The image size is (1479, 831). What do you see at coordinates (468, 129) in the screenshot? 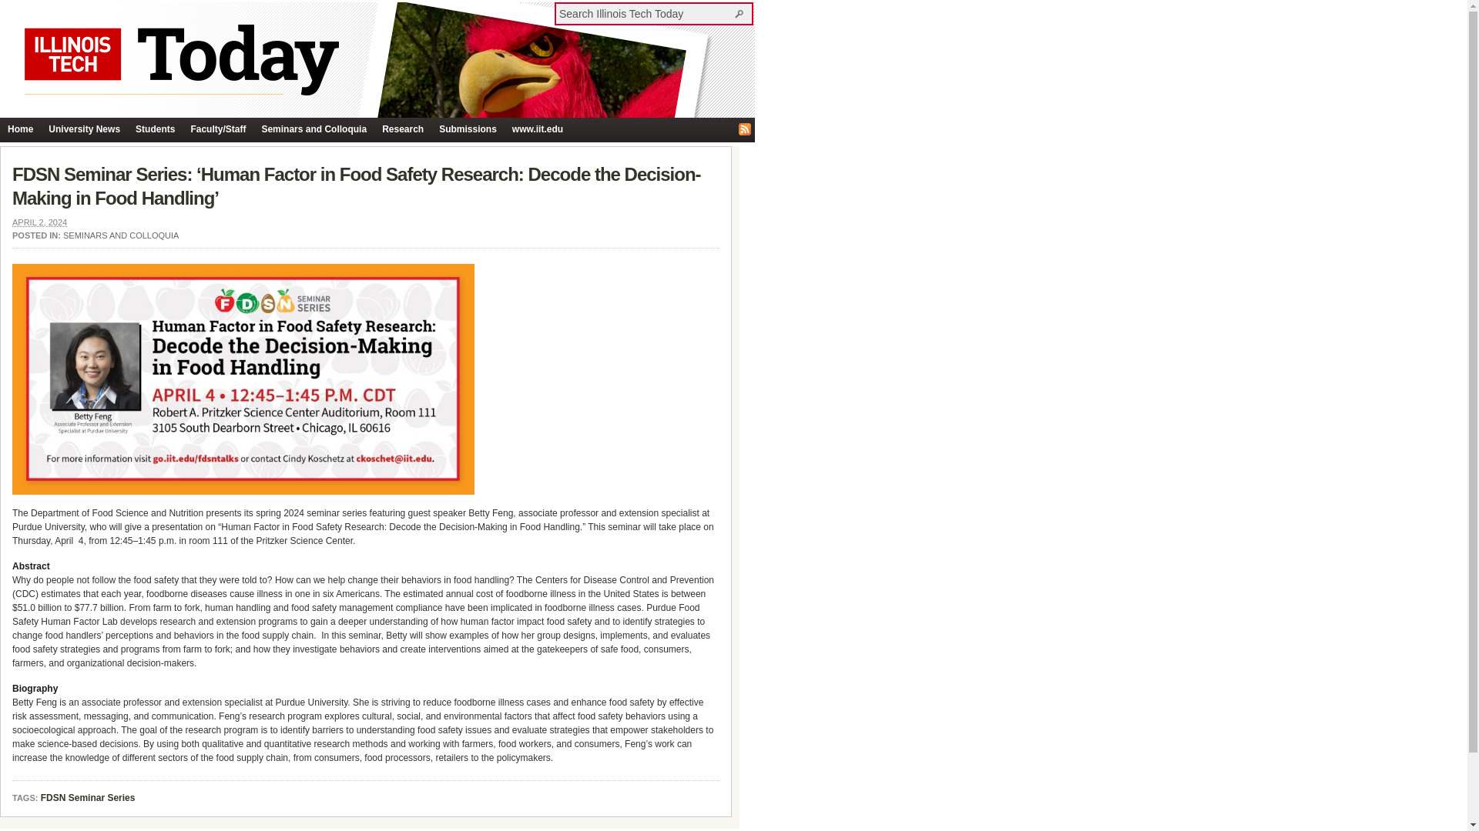
I see `Submissions` at bounding box center [468, 129].